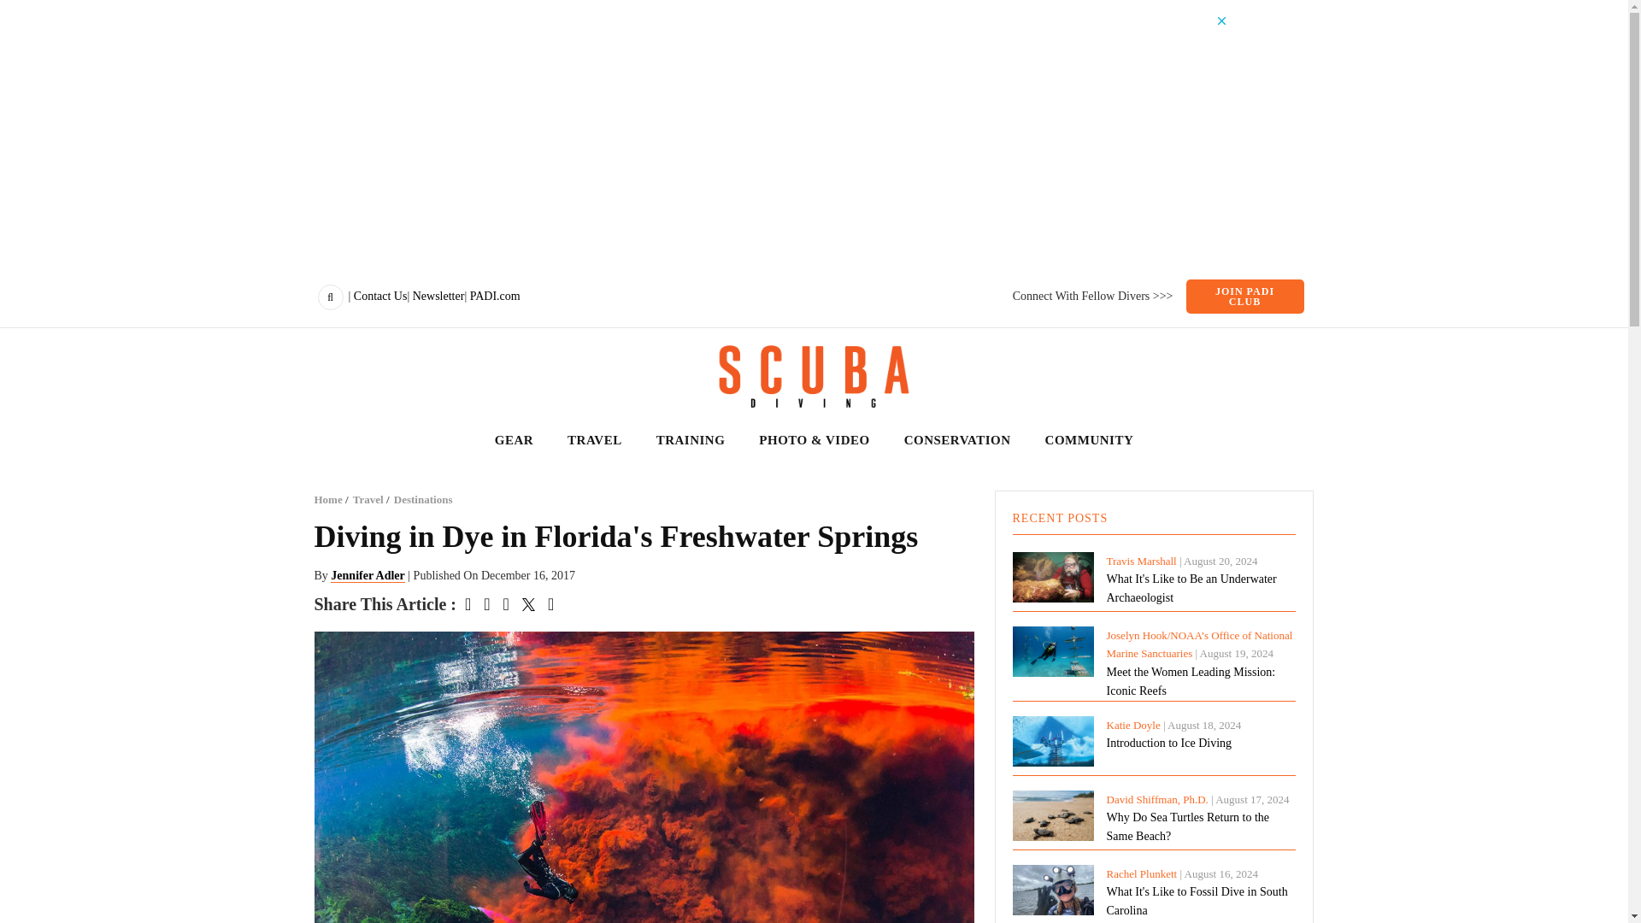 This screenshot has height=923, width=1641. What do you see at coordinates (368, 576) in the screenshot?
I see `Jennifer Adler` at bounding box center [368, 576].